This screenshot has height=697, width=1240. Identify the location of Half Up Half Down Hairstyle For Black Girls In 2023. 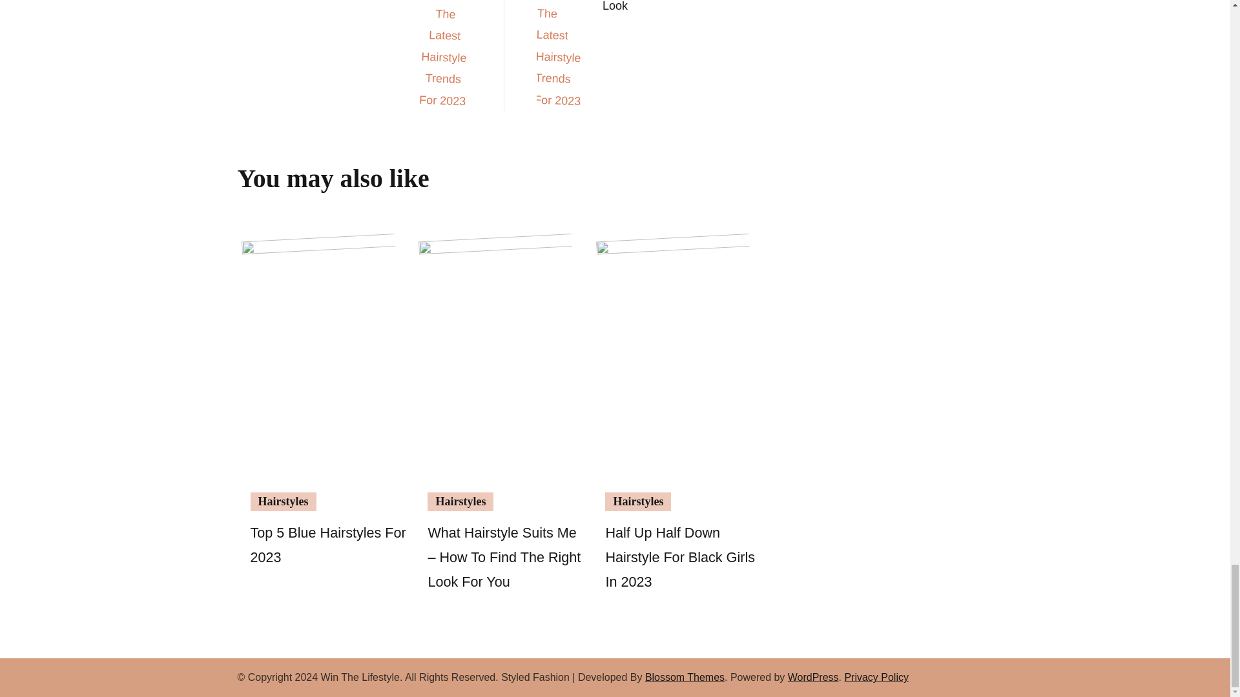
(679, 557).